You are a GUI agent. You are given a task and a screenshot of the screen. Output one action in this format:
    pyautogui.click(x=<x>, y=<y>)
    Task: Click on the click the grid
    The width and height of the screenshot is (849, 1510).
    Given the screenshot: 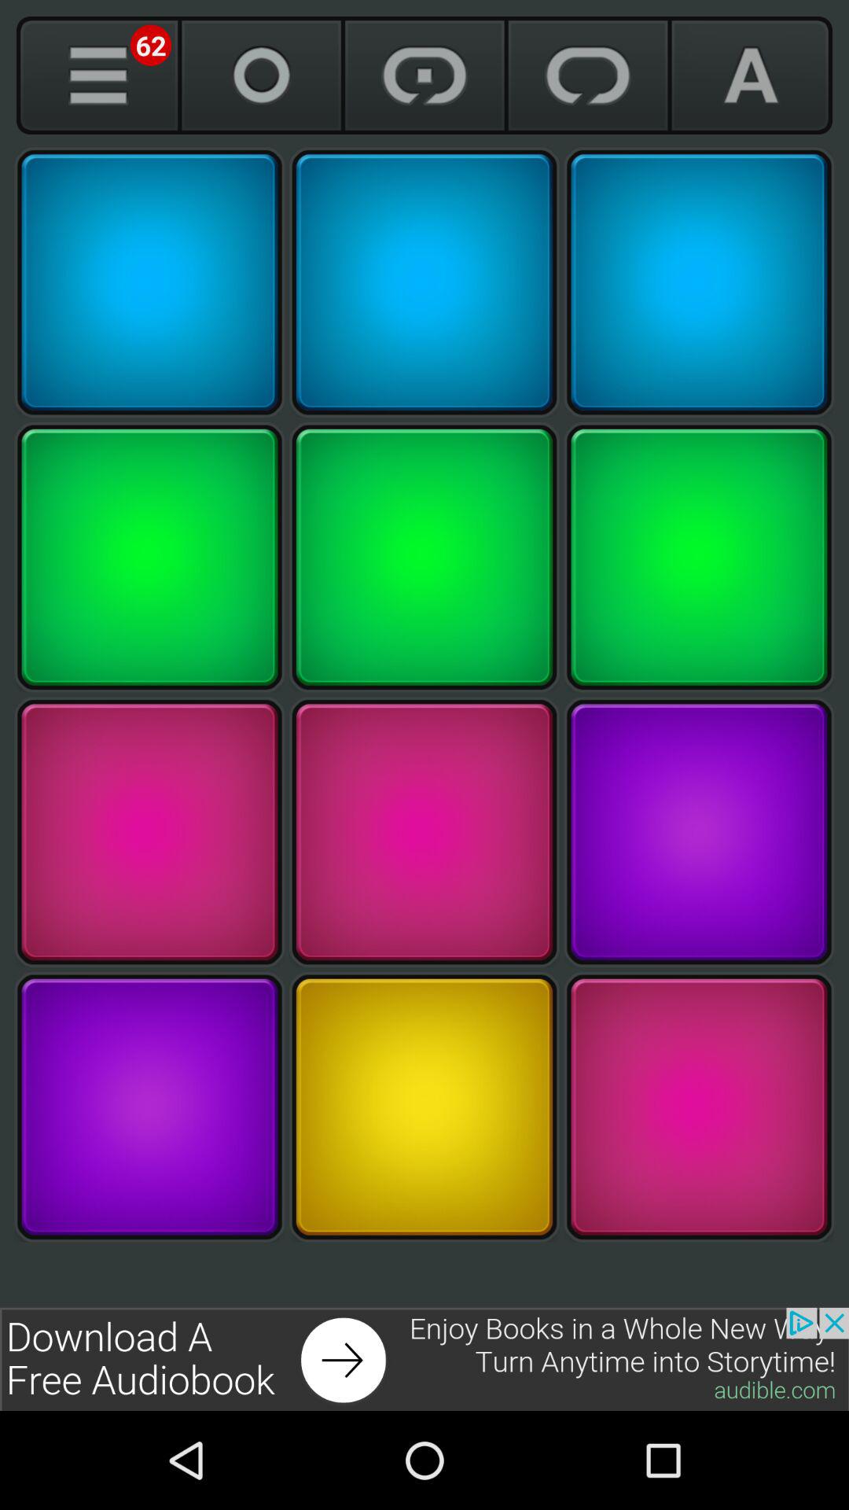 What is the action you would take?
    pyautogui.click(x=149, y=1107)
    